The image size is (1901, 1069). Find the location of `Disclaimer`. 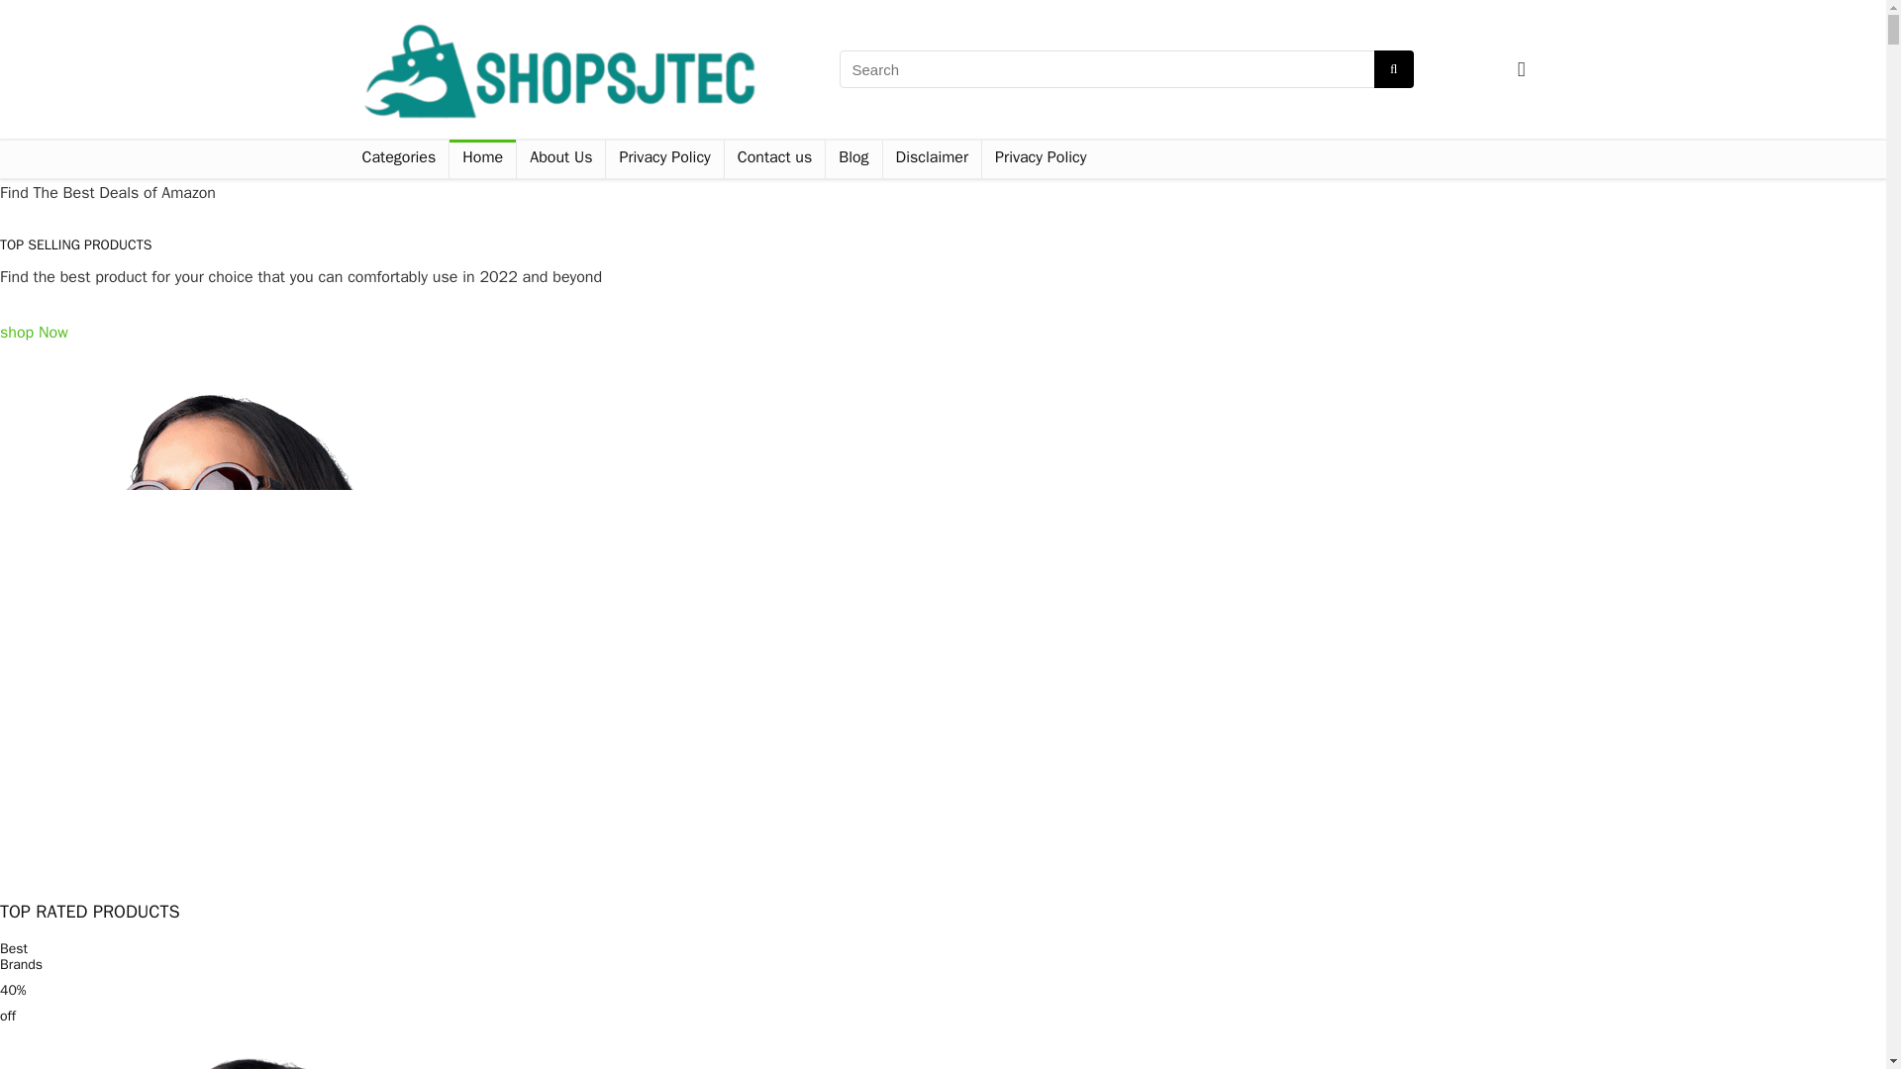

Disclaimer is located at coordinates (932, 158).